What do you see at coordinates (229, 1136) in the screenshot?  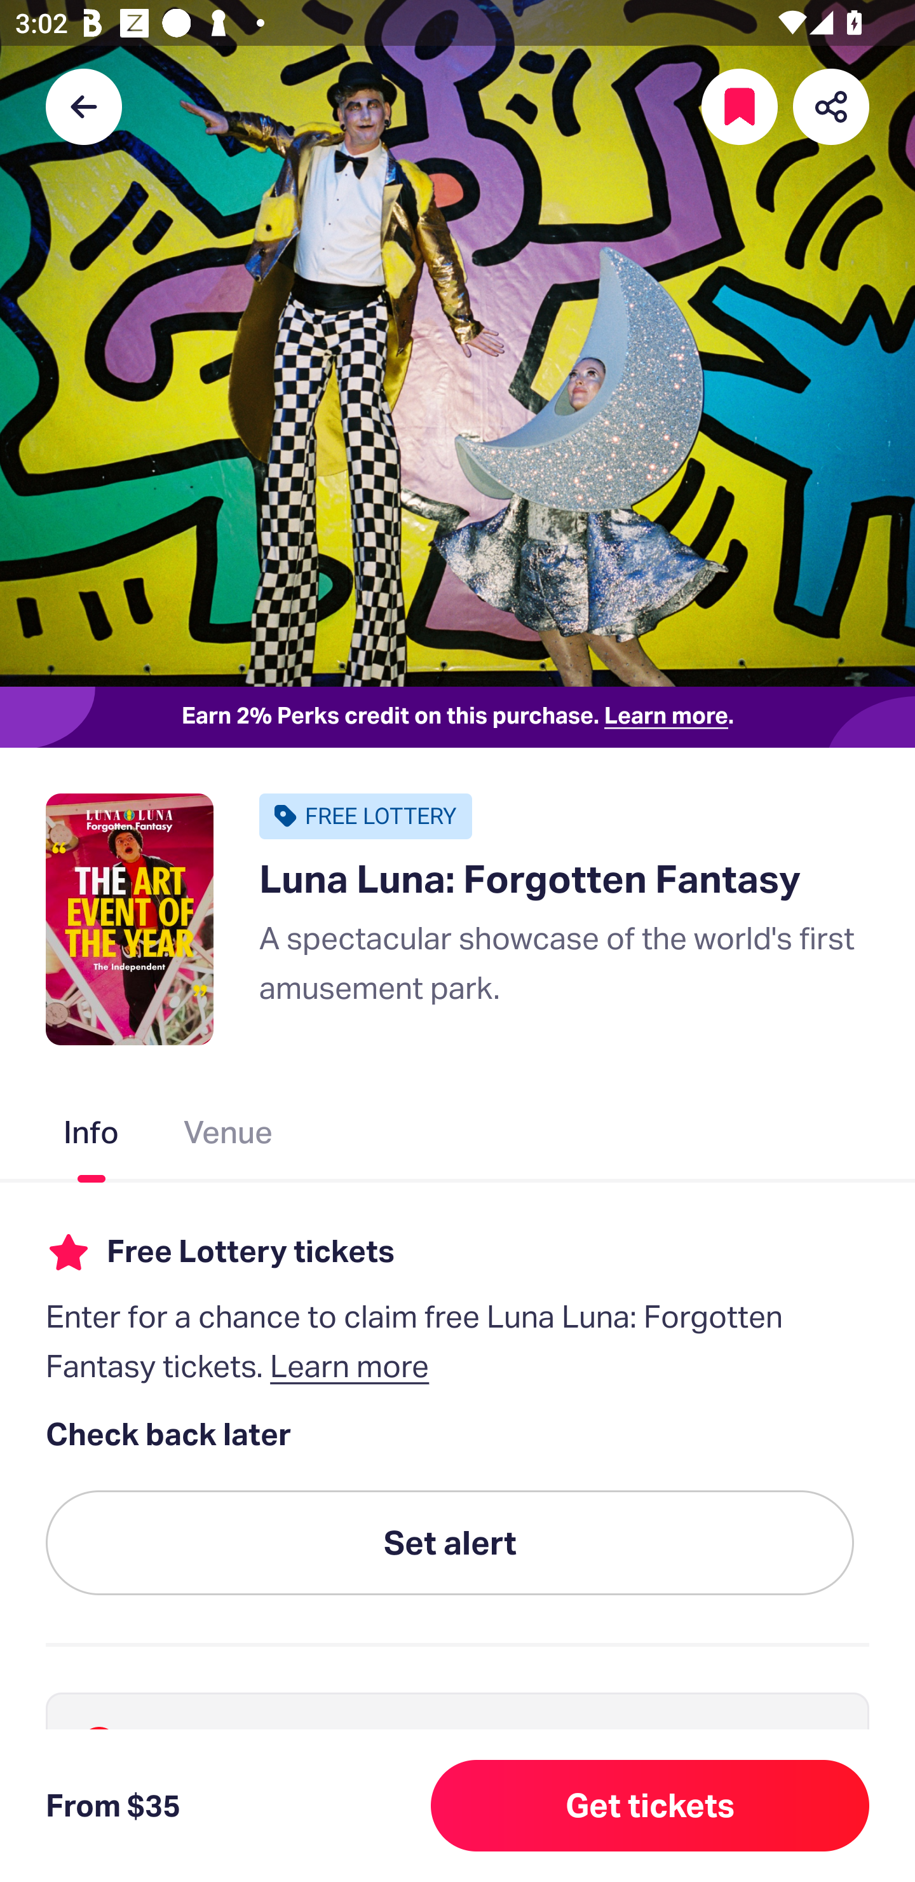 I see `Venue` at bounding box center [229, 1136].